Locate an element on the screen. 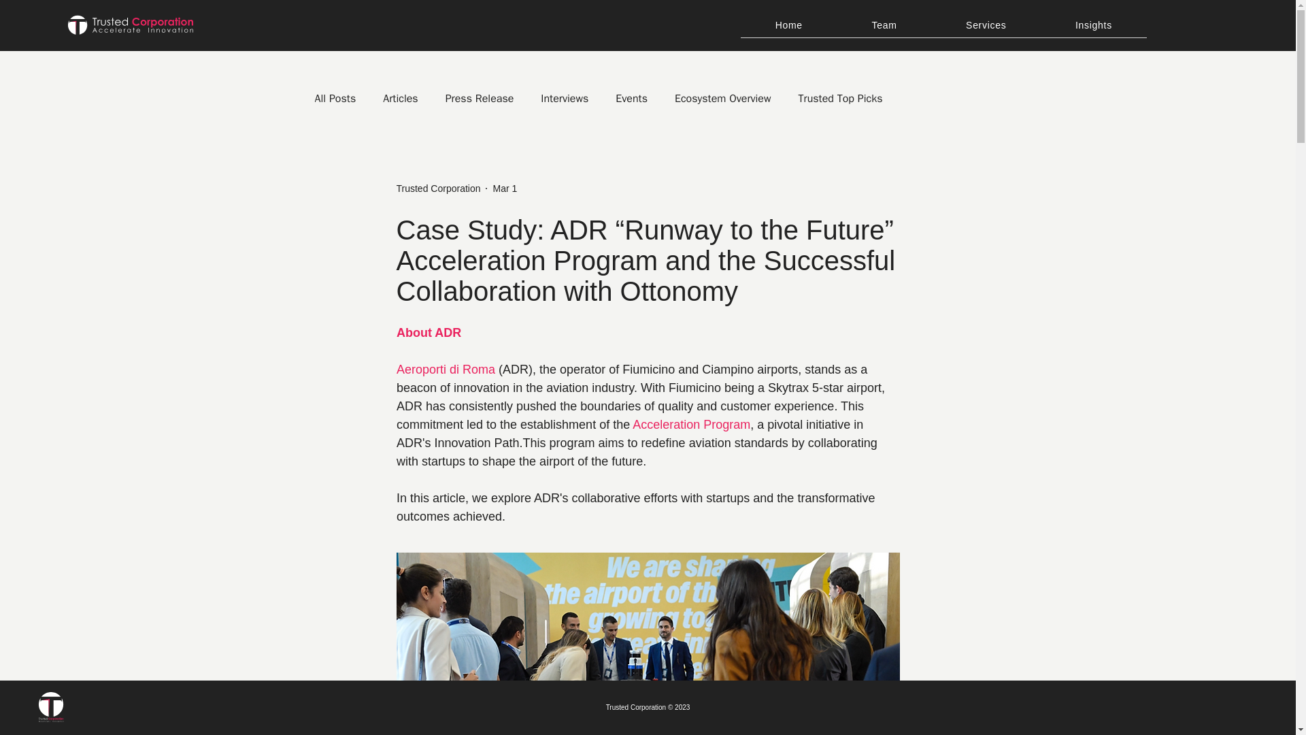  Trusted Corporation is located at coordinates (438, 188).